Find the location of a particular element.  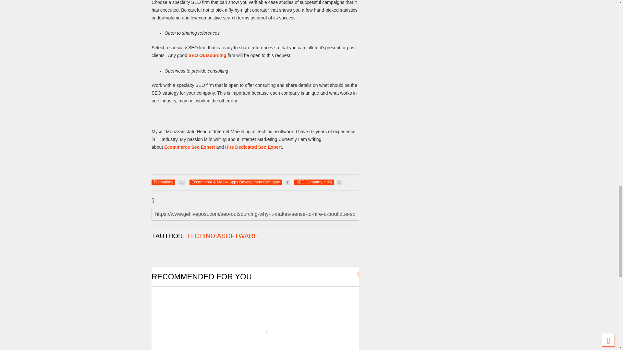

SEO Outsourcing is located at coordinates (318, 182).